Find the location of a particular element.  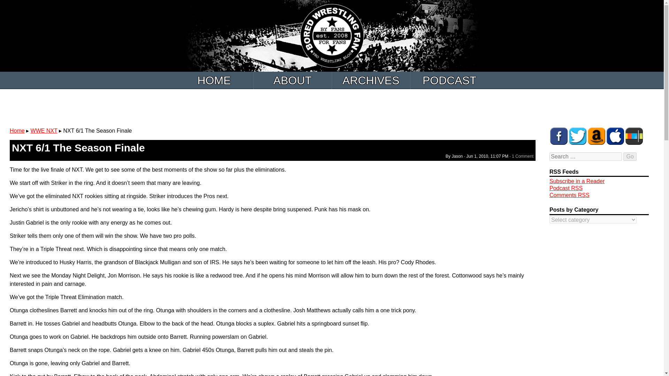

Podcast is located at coordinates (449, 80).